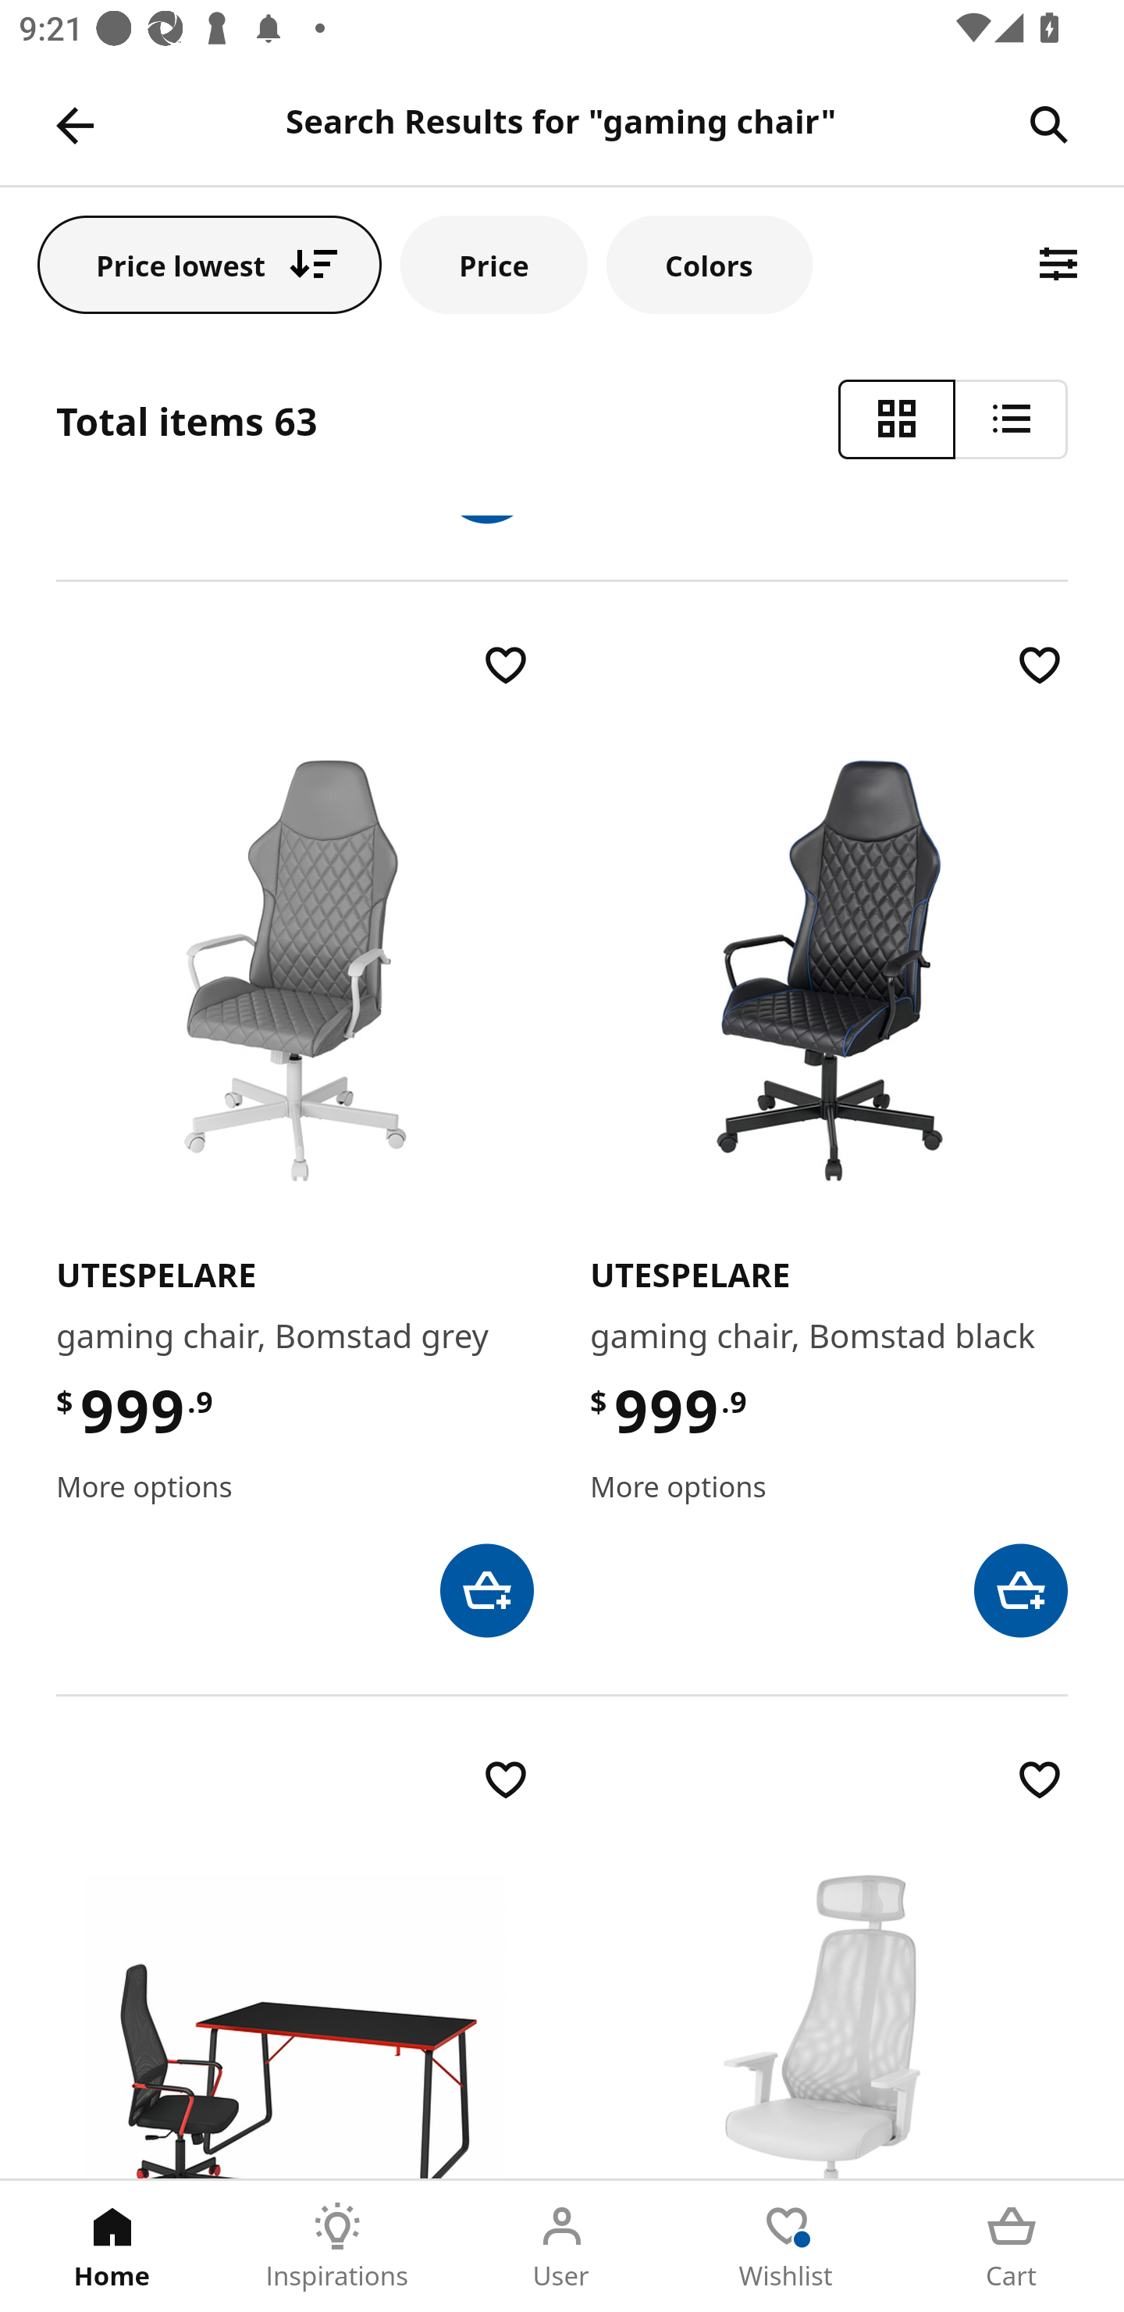 The image size is (1124, 2312). What do you see at coordinates (493, 264) in the screenshot?
I see `Price` at bounding box center [493, 264].